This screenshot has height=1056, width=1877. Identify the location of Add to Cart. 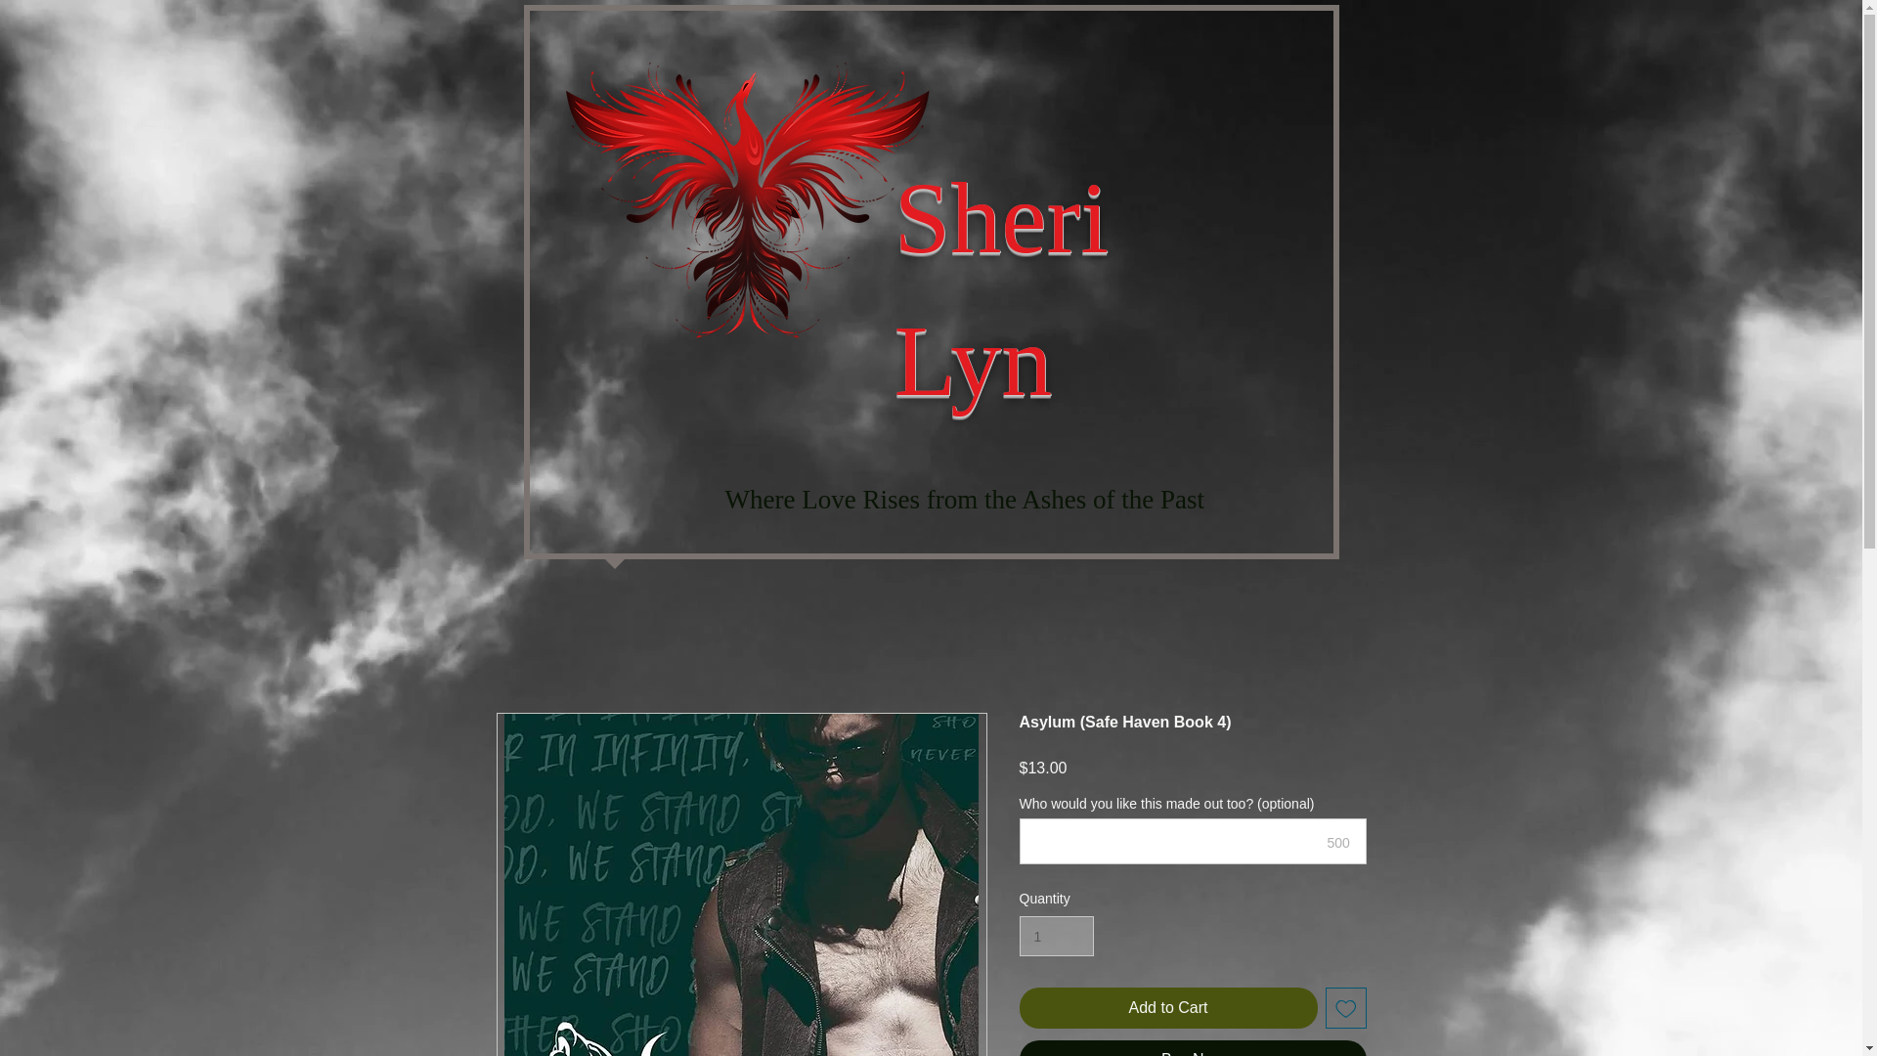
(1167, 1007).